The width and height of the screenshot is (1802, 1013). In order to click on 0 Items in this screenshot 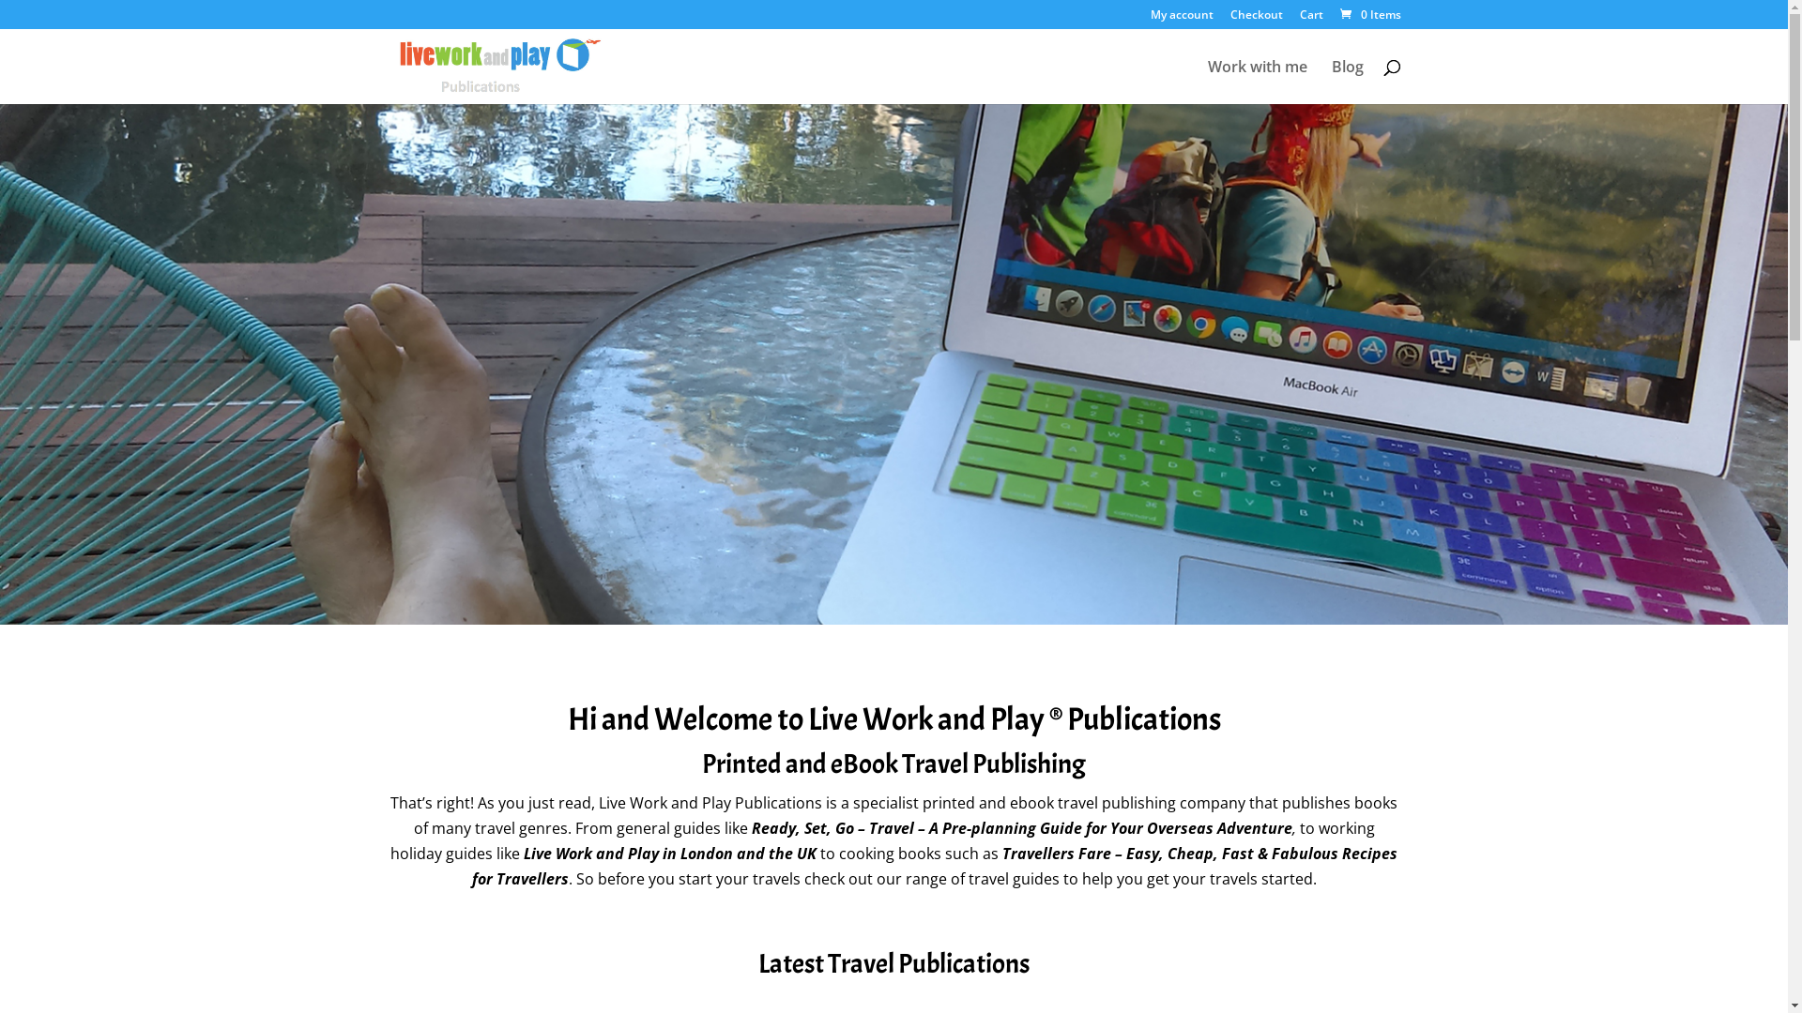, I will do `click(1368, 15)`.